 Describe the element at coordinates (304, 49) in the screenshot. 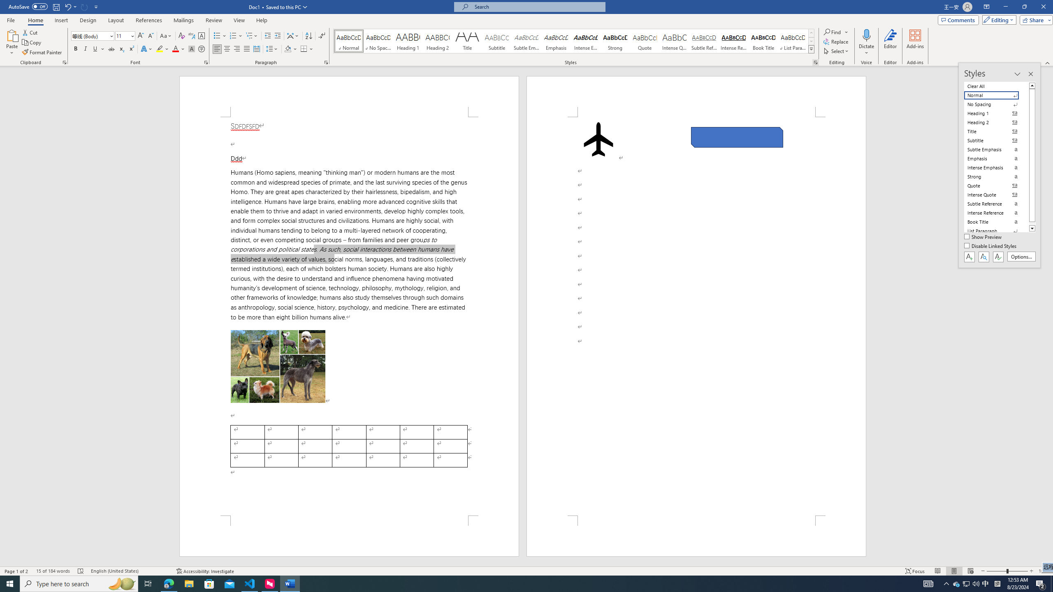

I see `Borders` at that location.